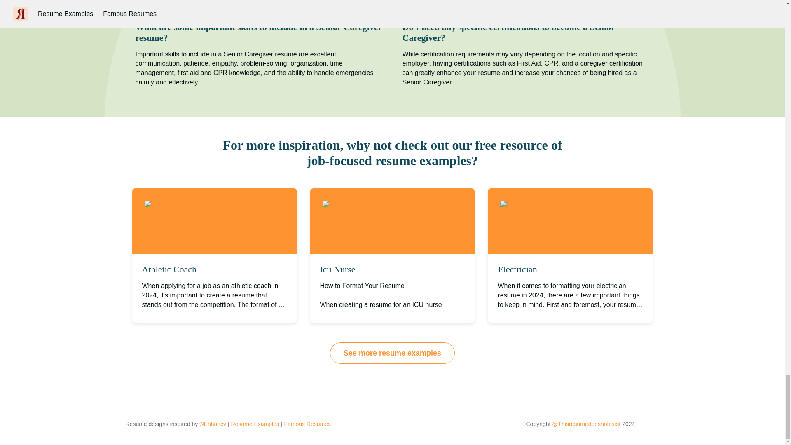  Describe the element at coordinates (360, 204) in the screenshot. I see `Icu Nurse's resume` at that location.